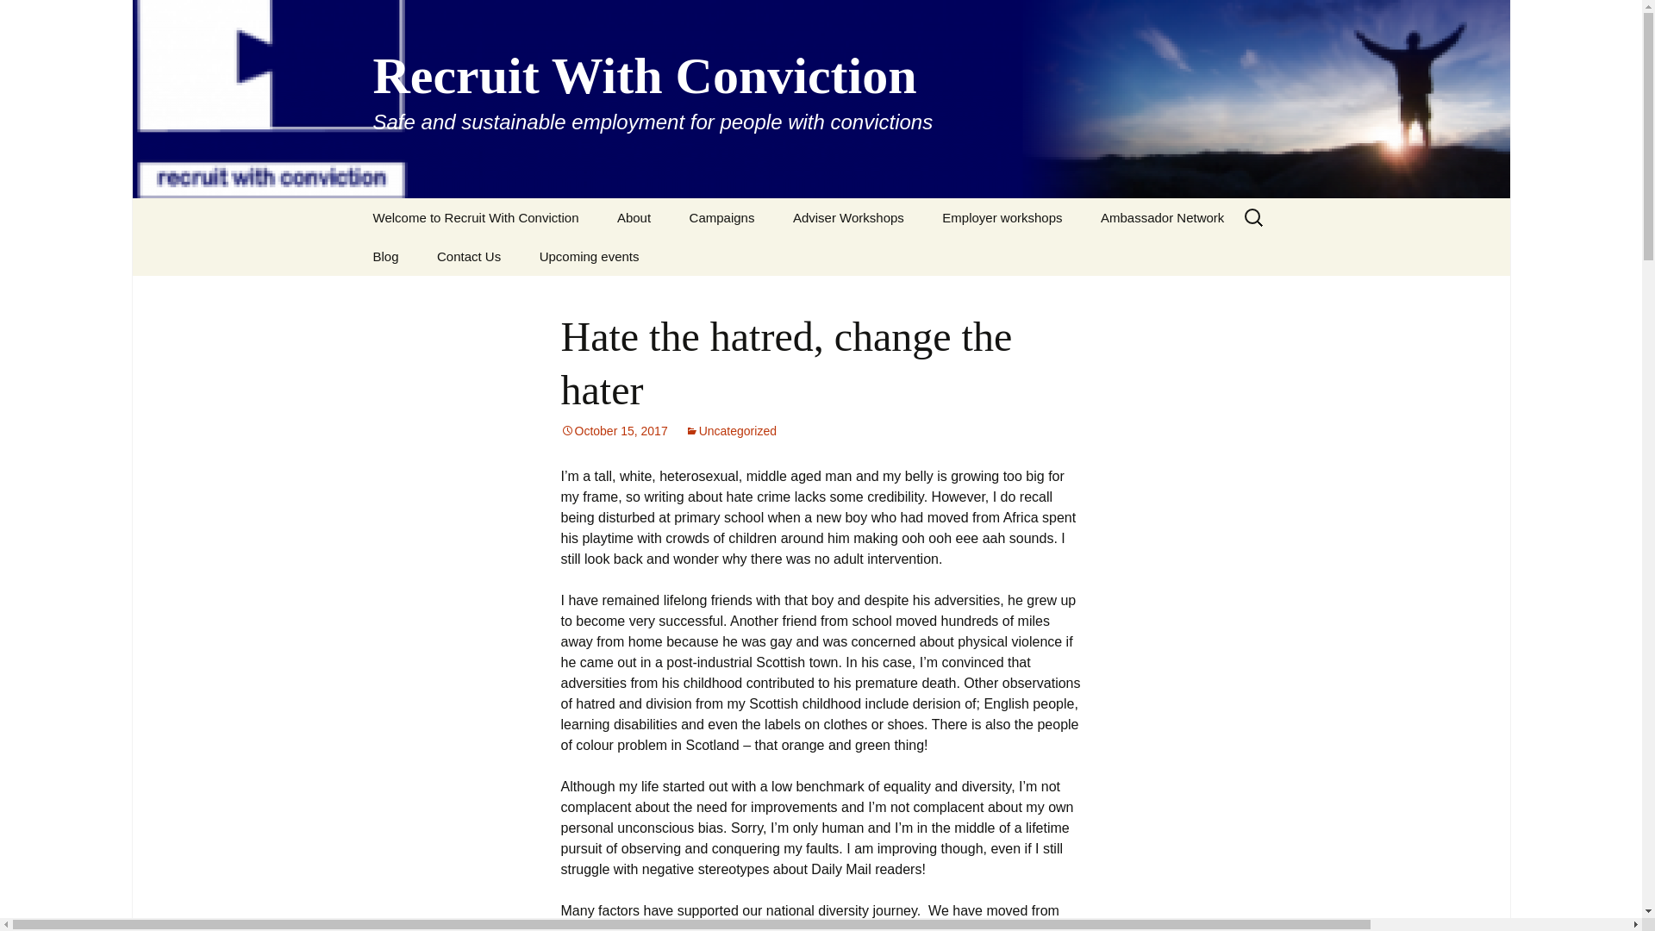 This screenshot has width=1655, height=931. What do you see at coordinates (634, 217) in the screenshot?
I see `About` at bounding box center [634, 217].